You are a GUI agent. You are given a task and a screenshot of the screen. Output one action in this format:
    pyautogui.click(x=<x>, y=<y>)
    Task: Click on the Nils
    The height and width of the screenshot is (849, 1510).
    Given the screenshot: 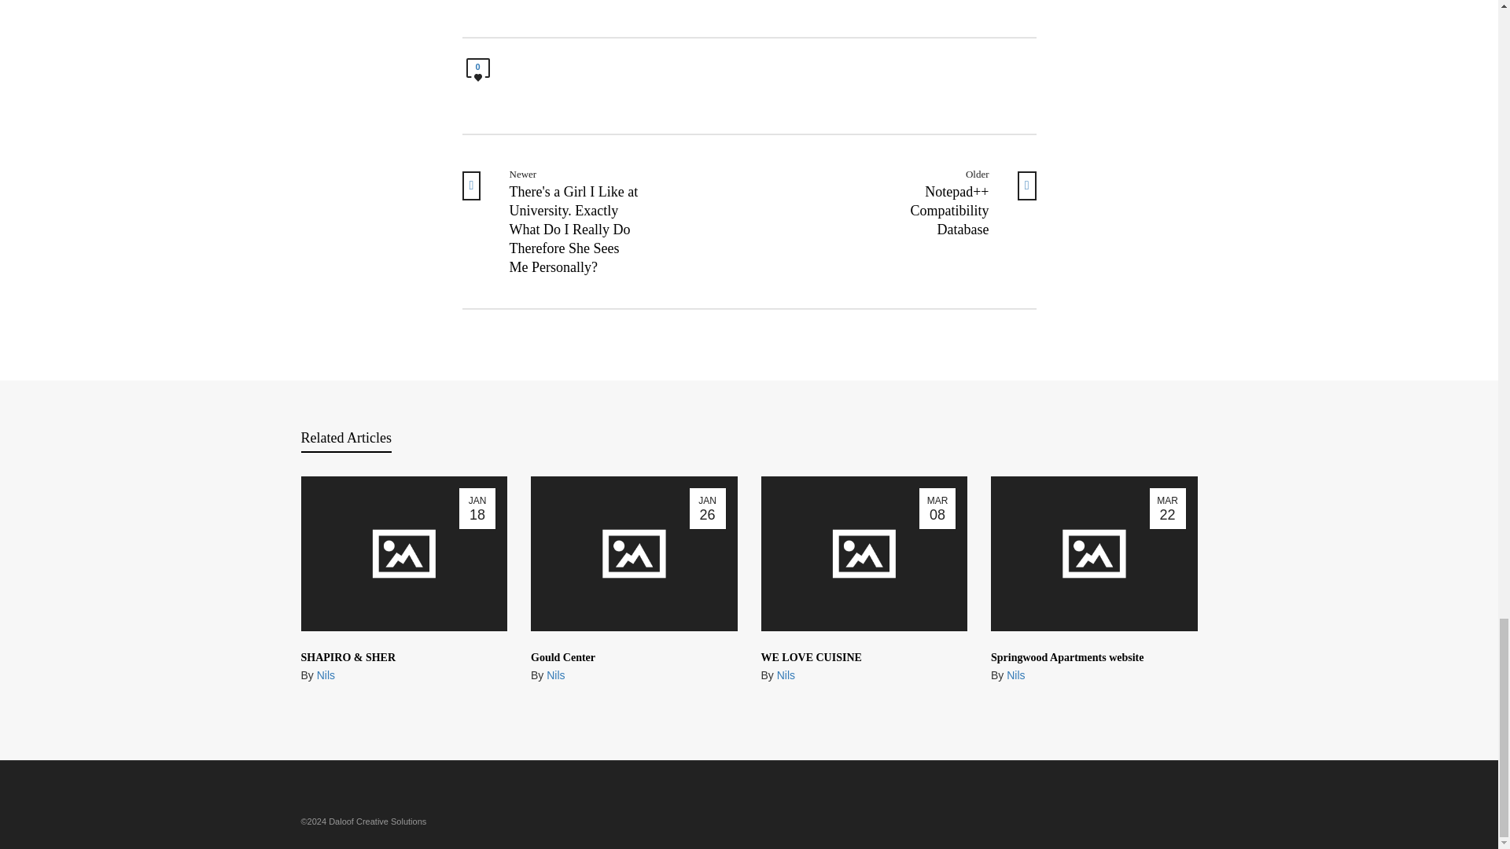 What is the action you would take?
    pyautogui.click(x=555, y=675)
    